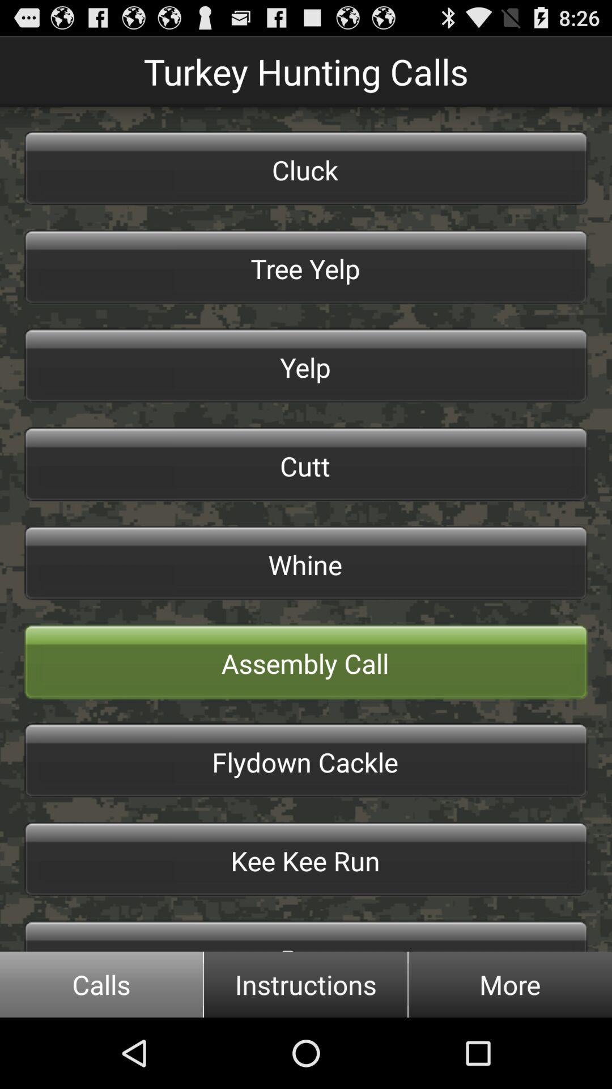  I want to click on launch the button above the yelp item, so click(306, 267).